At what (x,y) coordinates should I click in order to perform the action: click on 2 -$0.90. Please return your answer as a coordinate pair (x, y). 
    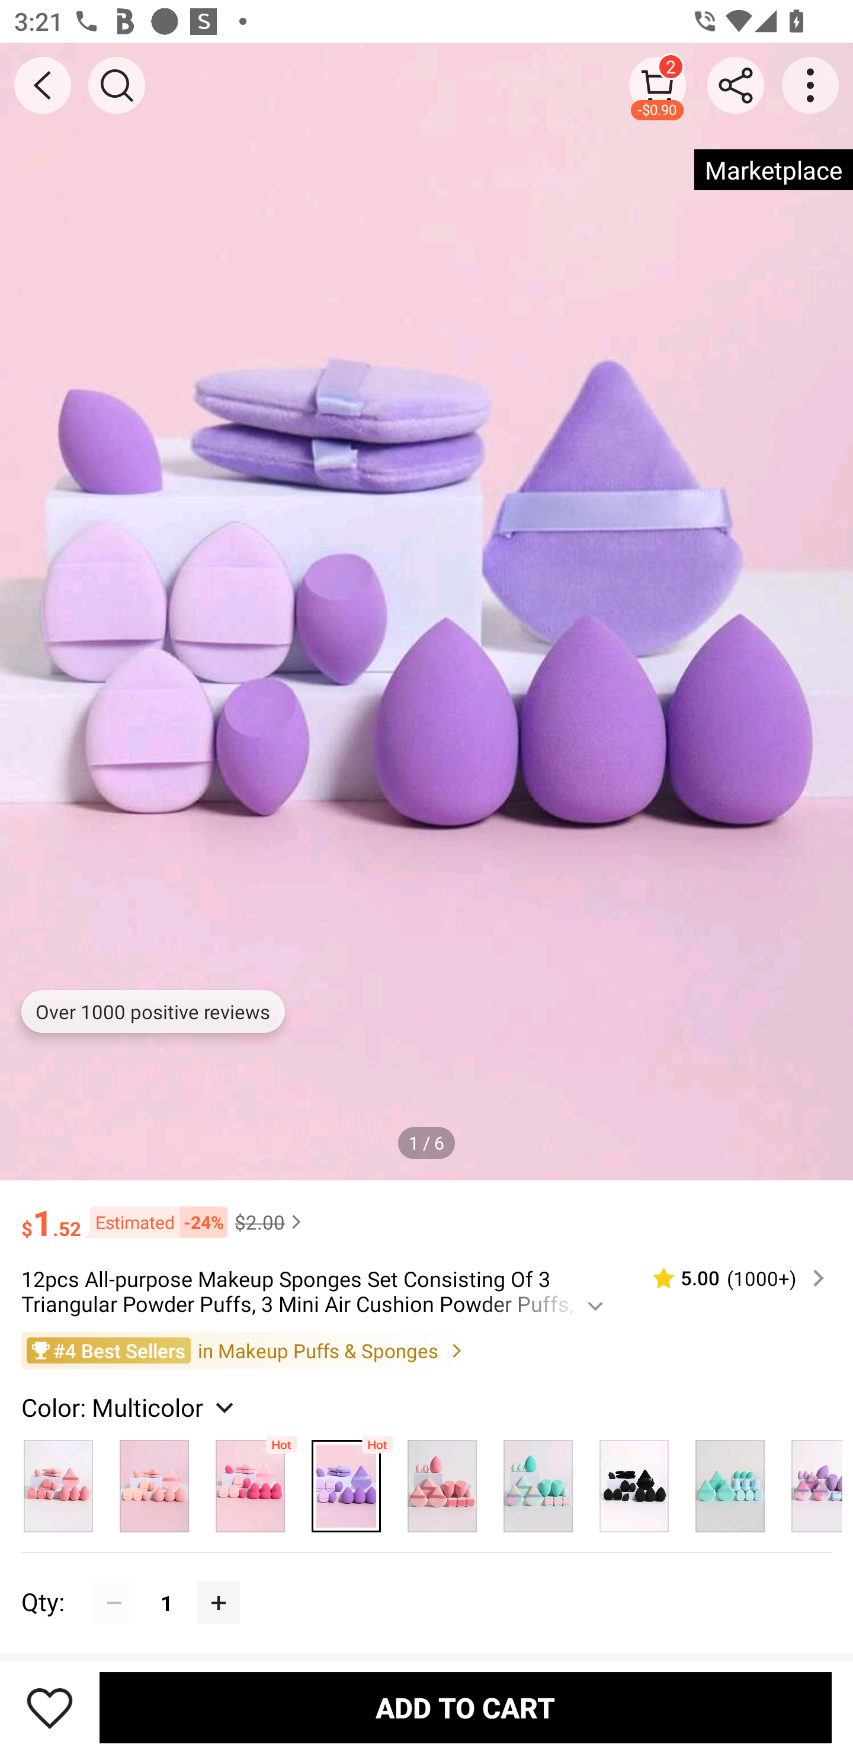
    Looking at the image, I should click on (658, 85).